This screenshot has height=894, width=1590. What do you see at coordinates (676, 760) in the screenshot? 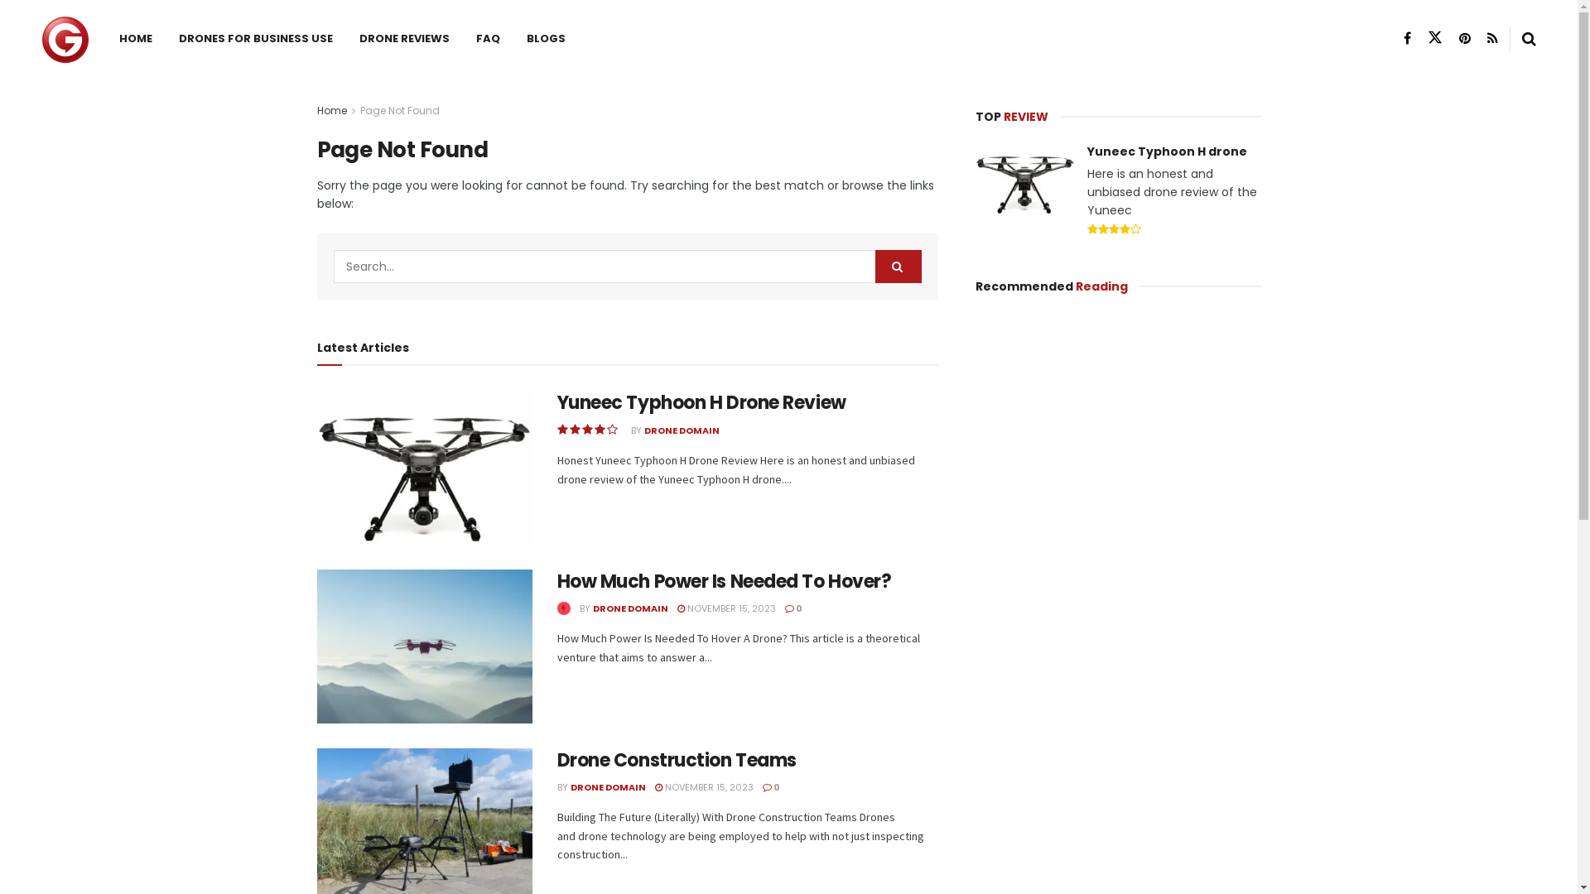
I see `Drone Construction Teams` at bounding box center [676, 760].